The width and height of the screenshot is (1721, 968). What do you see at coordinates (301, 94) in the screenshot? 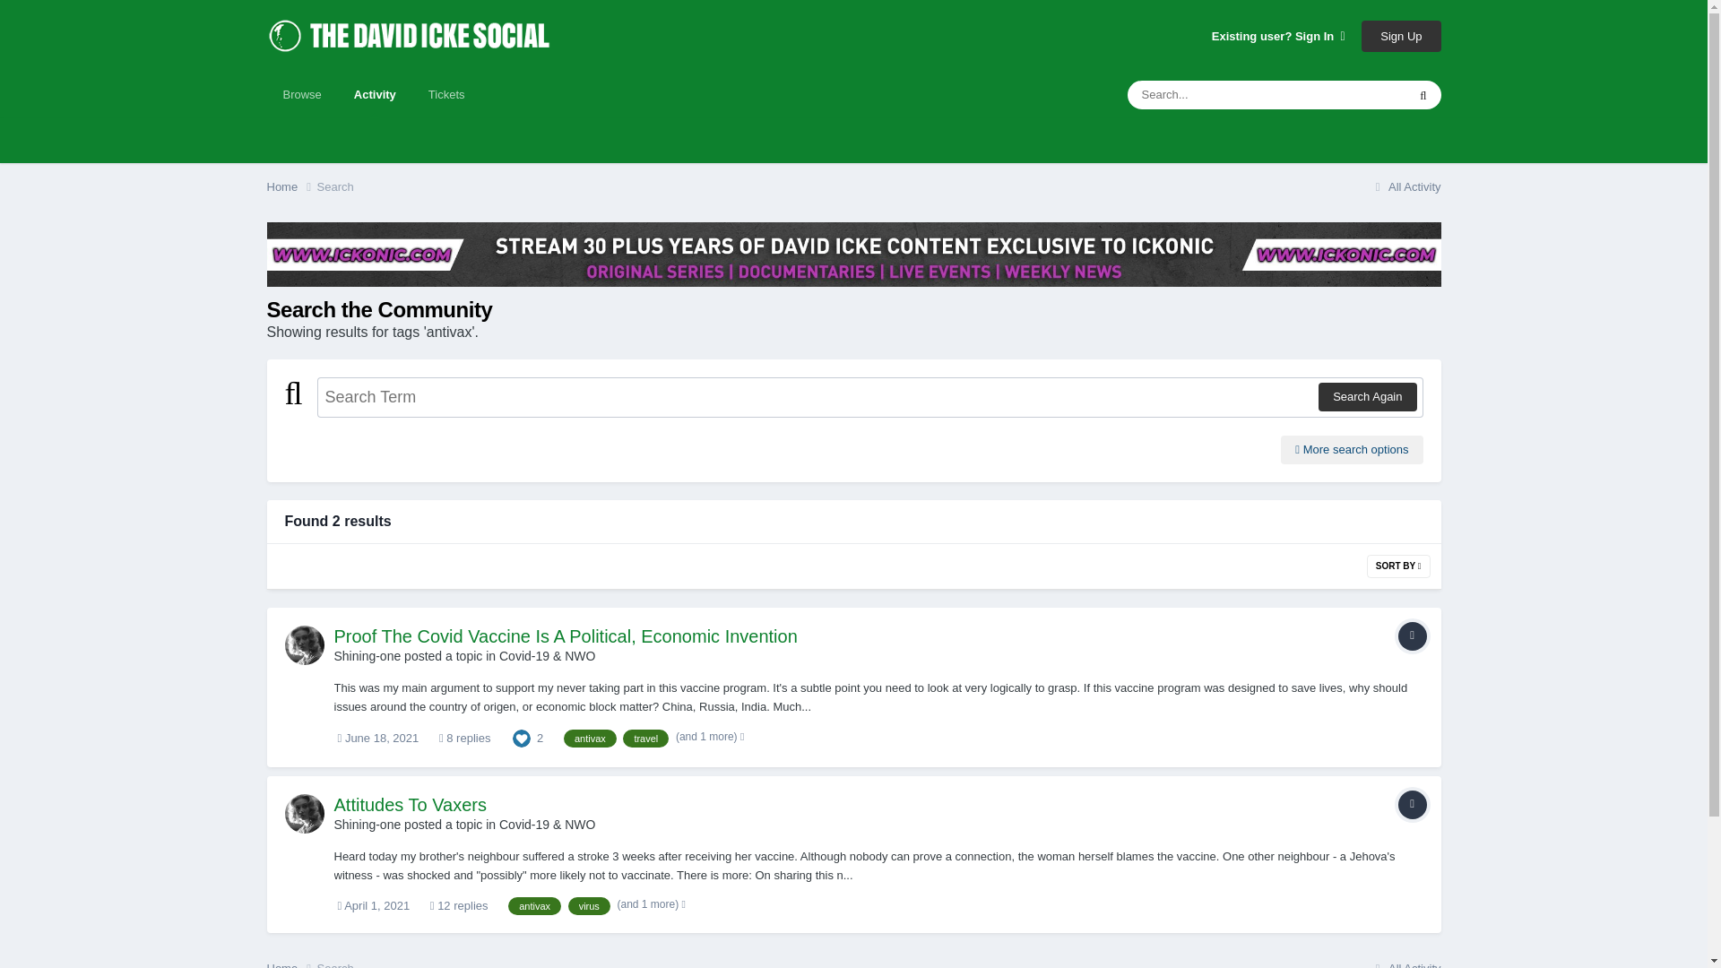
I see `Browse` at bounding box center [301, 94].